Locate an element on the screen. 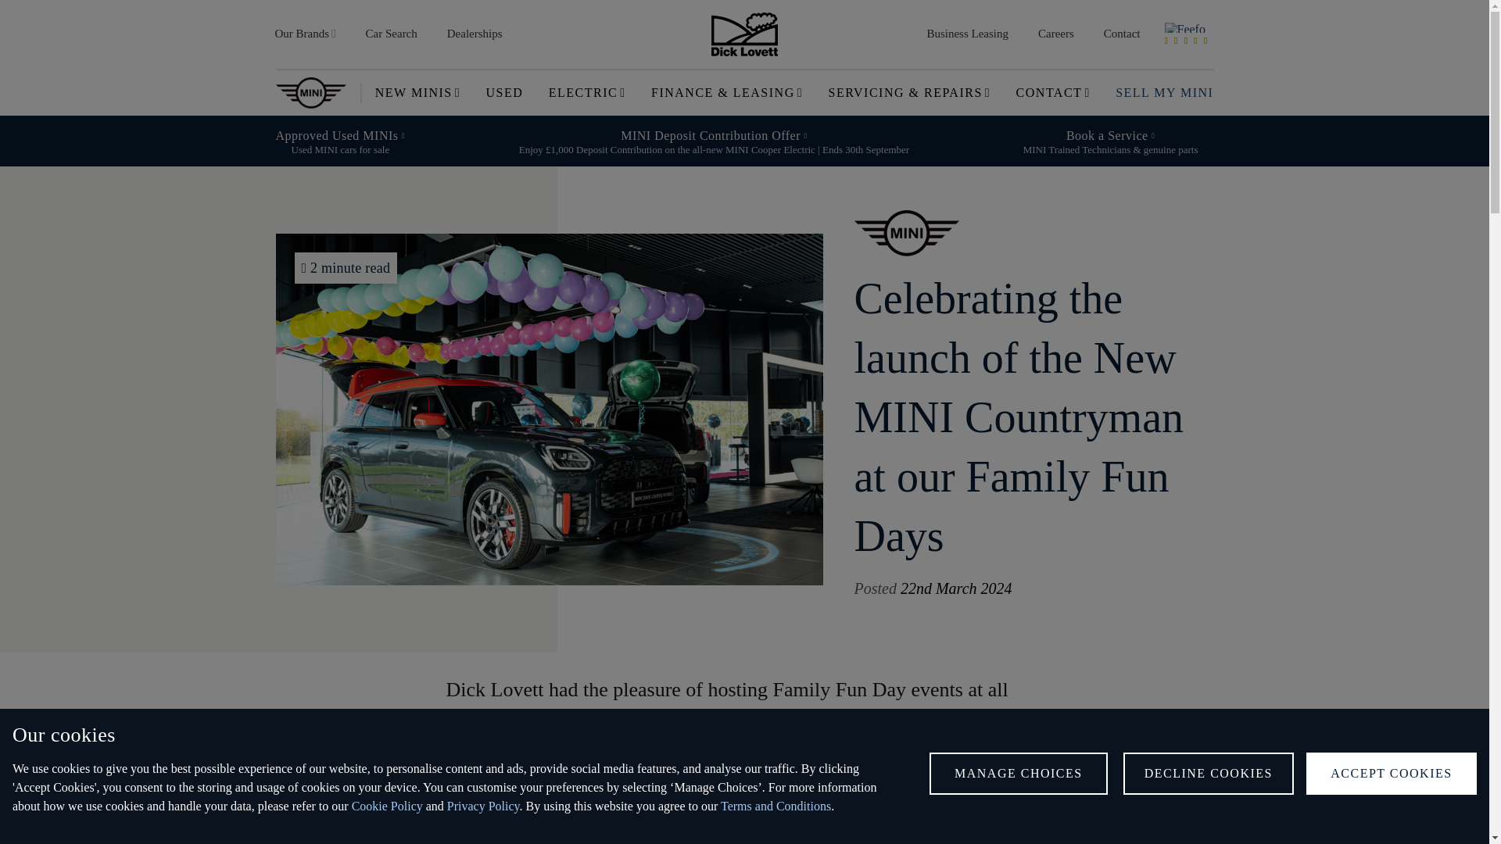 The height and width of the screenshot is (844, 1501). Car Search is located at coordinates (391, 33).